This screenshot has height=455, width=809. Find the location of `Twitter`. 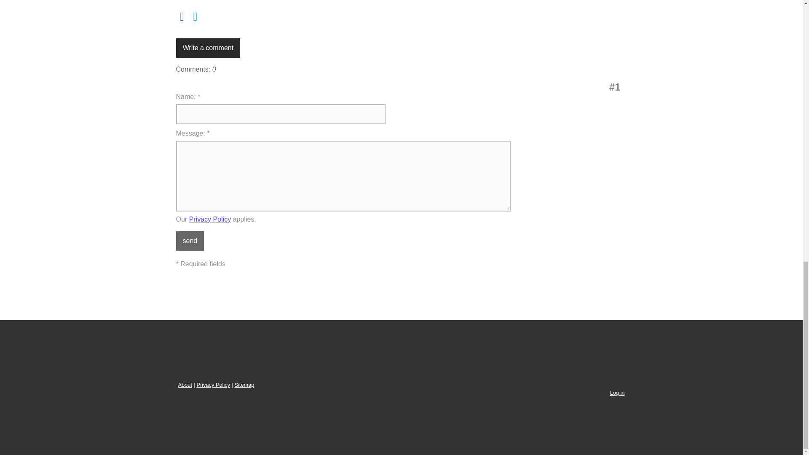

Twitter is located at coordinates (196, 17).